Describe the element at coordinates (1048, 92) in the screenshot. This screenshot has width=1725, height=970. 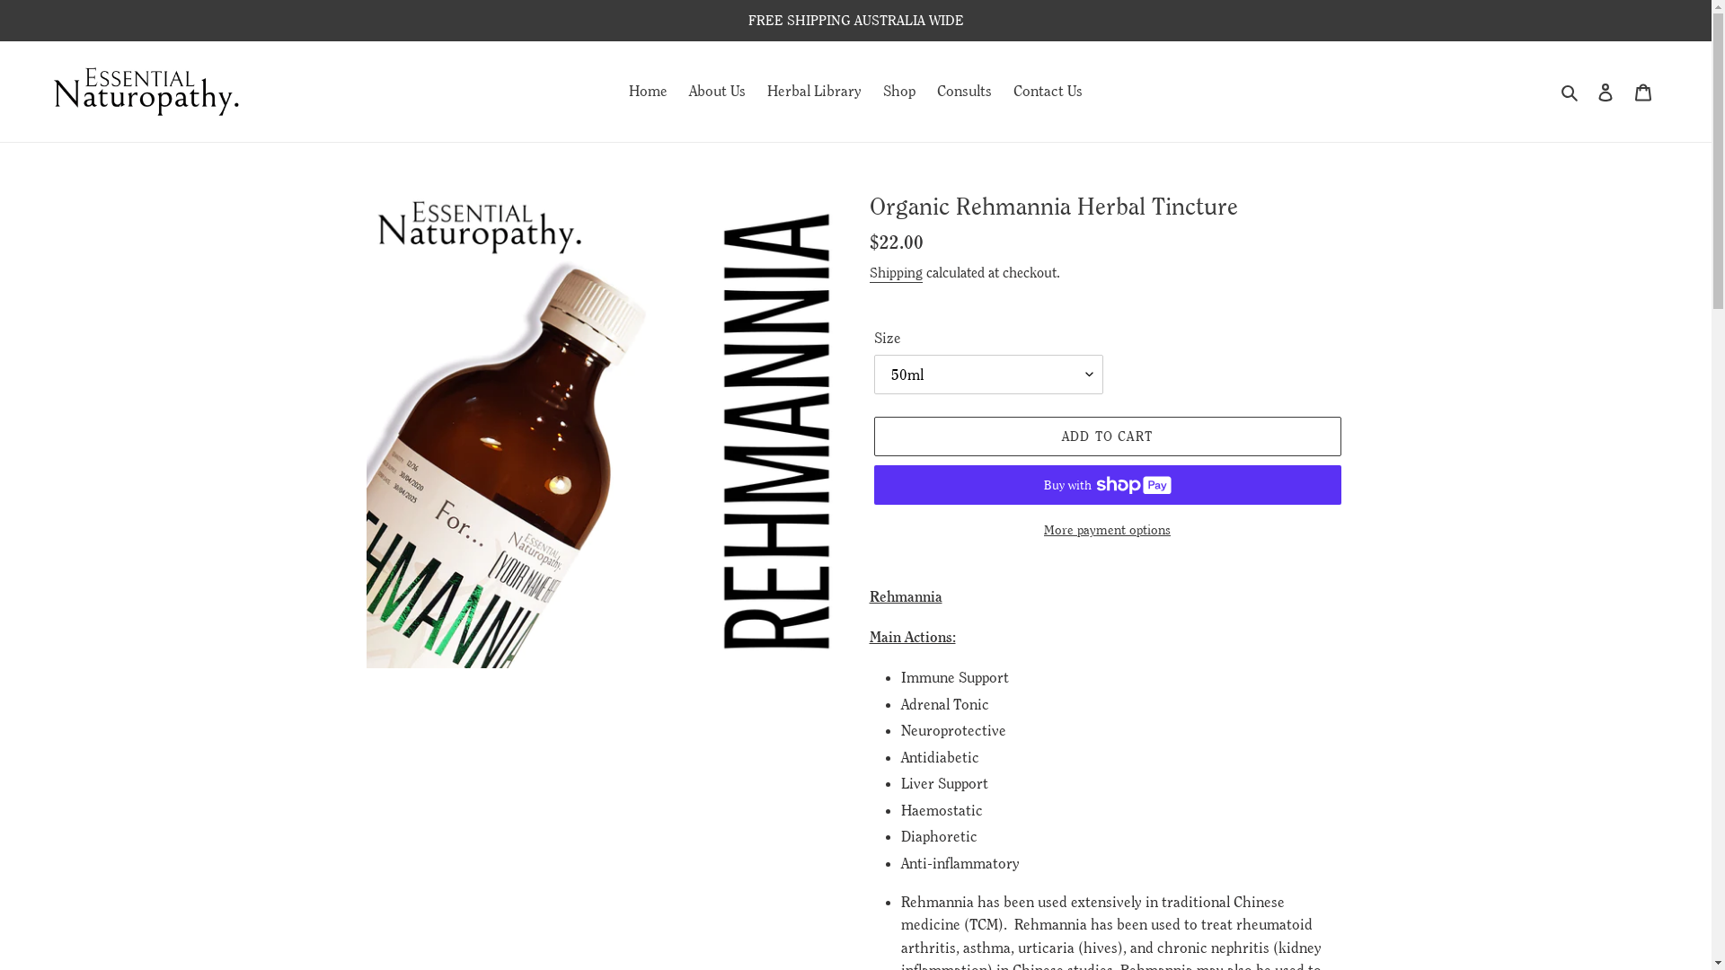
I see `Contact Us` at that location.